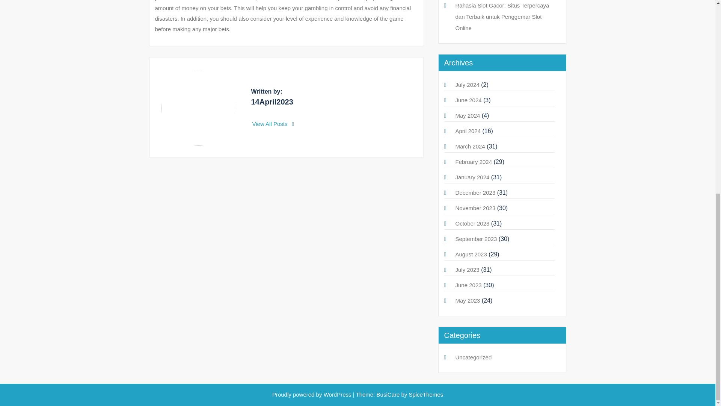  What do you see at coordinates (473, 162) in the screenshot?
I see `February 2024` at bounding box center [473, 162].